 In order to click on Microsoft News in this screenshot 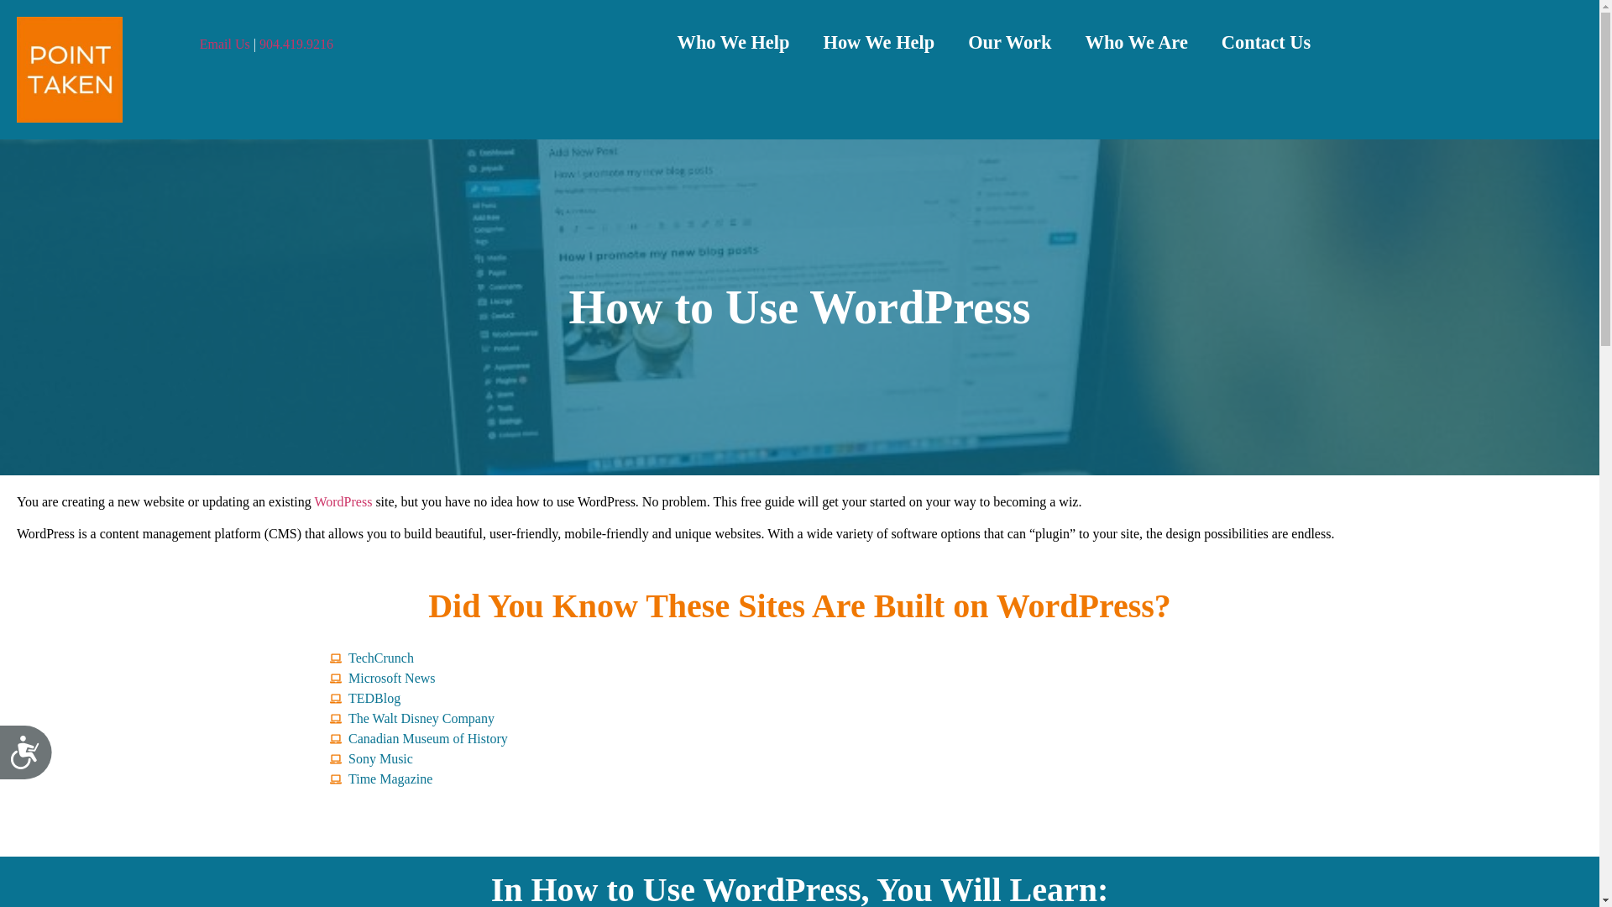, I will do `click(799, 678)`.